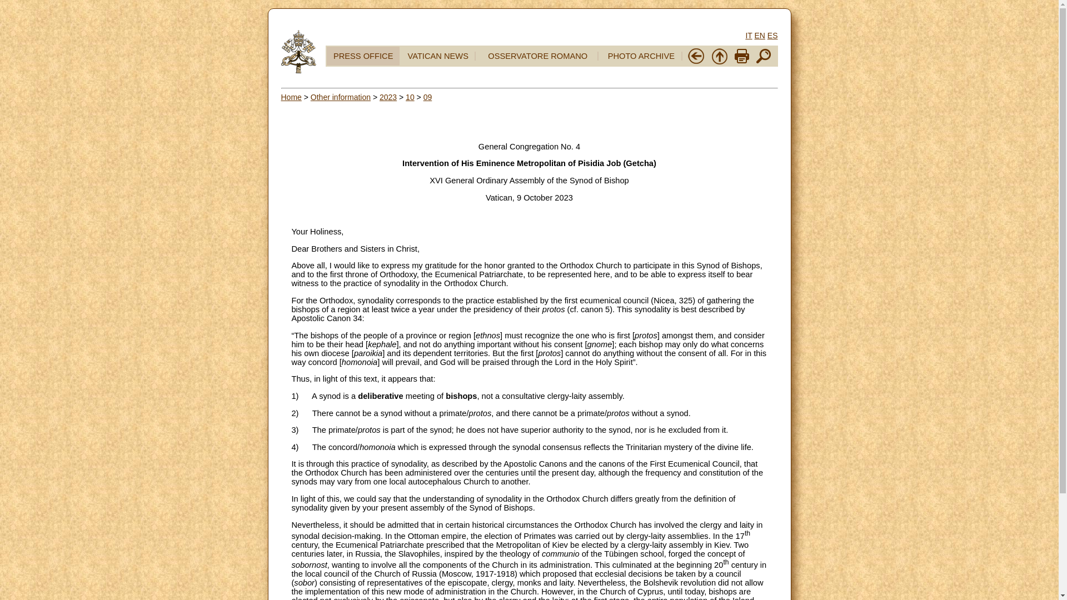  Describe the element at coordinates (363, 56) in the screenshot. I see `PRESS OFFICE` at that location.